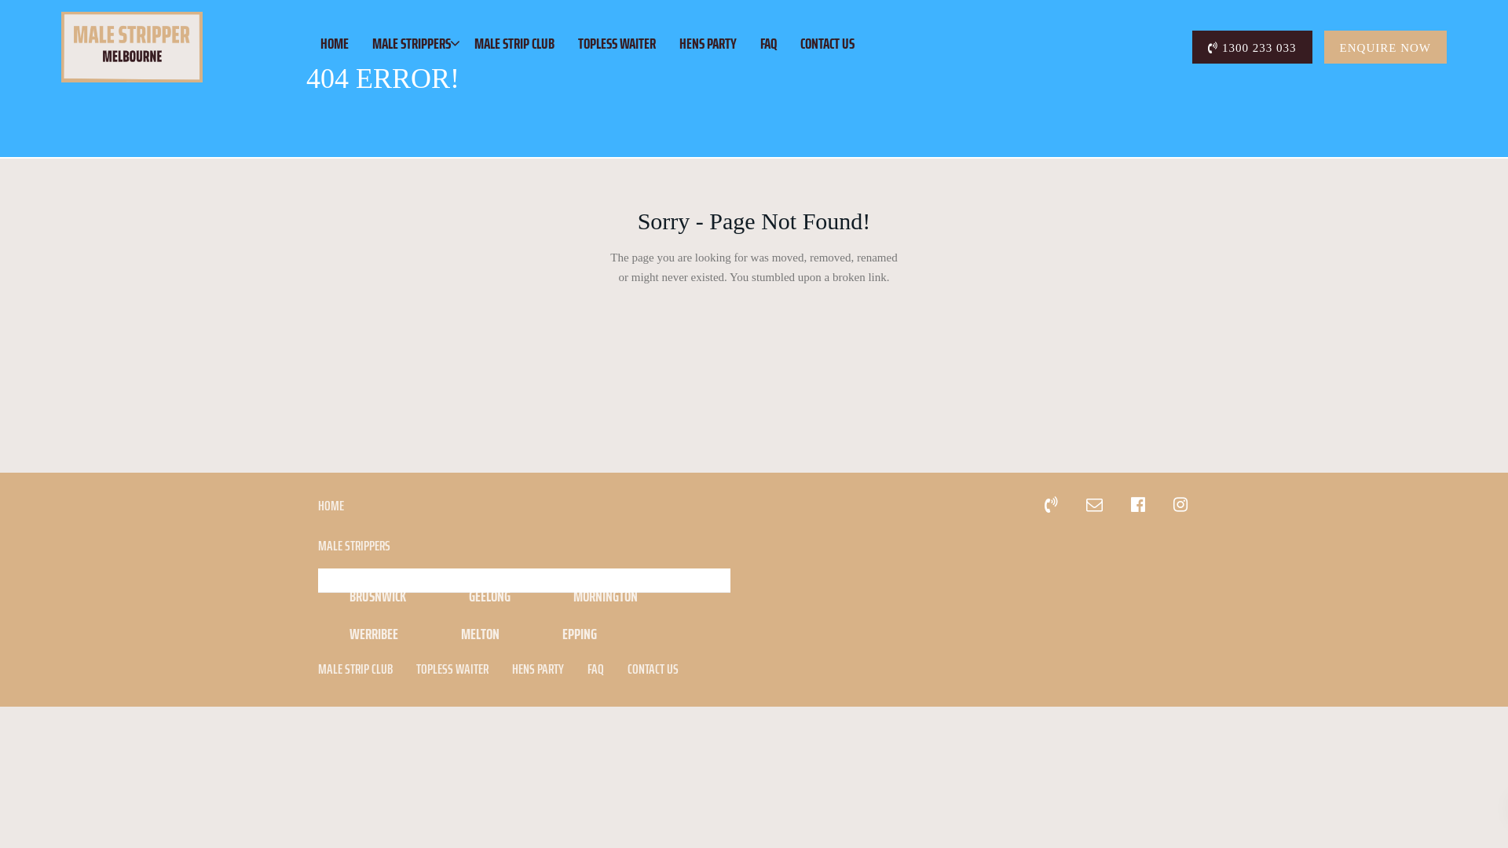 The height and width of the screenshot is (848, 1508). I want to click on HENS PARTY, so click(538, 672).